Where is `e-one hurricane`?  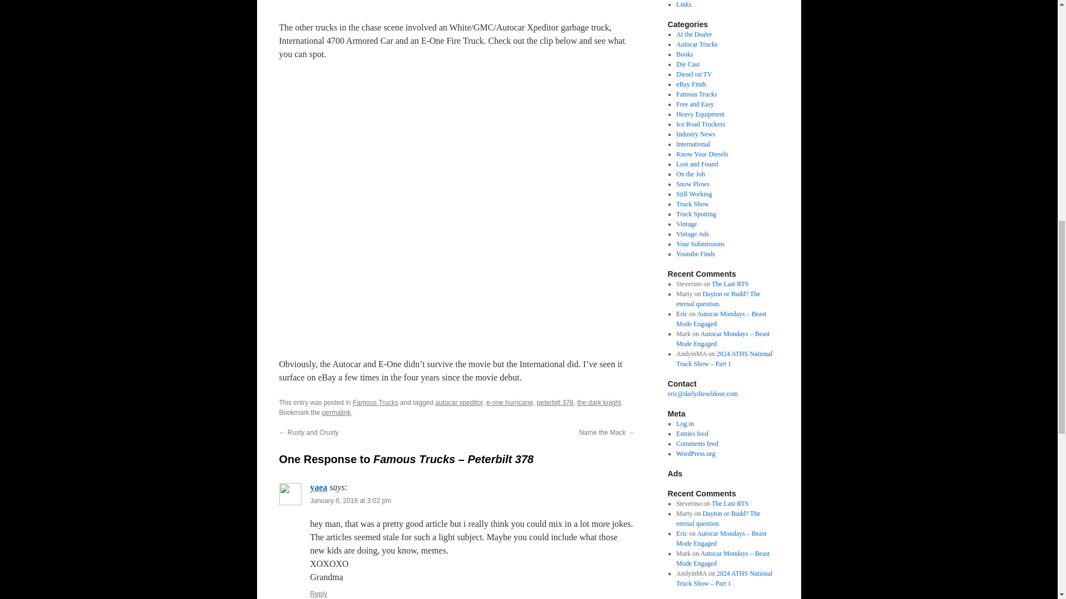
e-one hurricane is located at coordinates (510, 403).